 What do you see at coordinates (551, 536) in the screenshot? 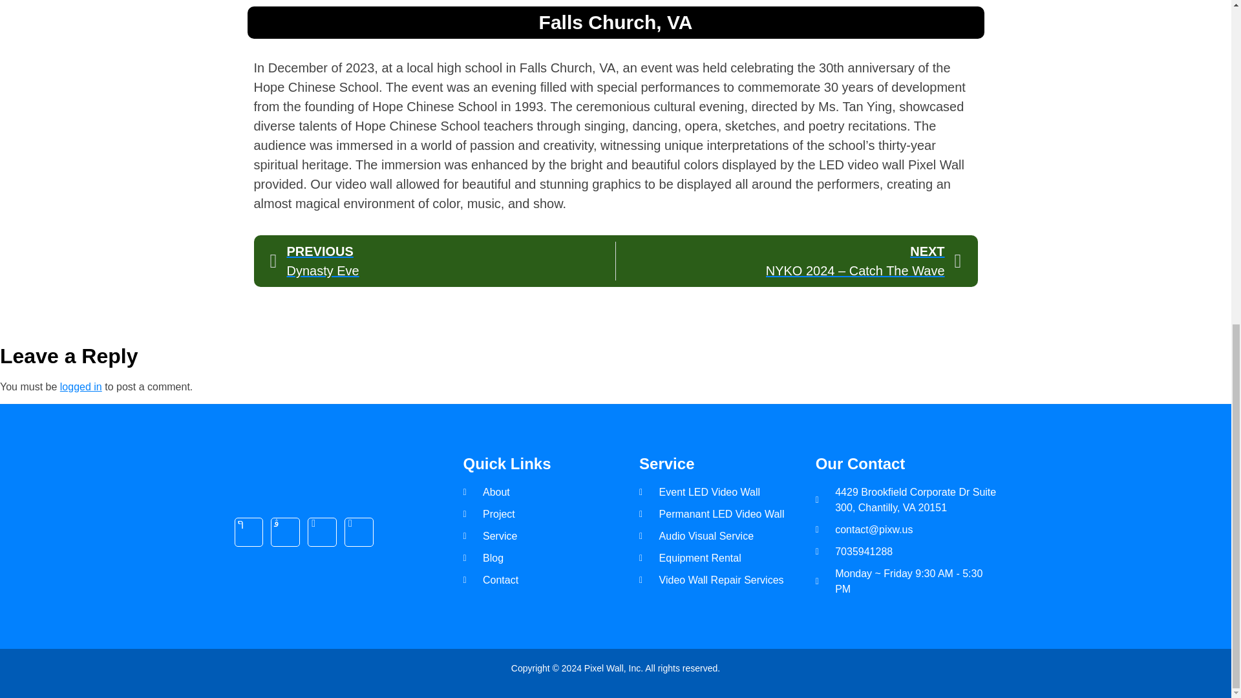
I see `Service` at bounding box center [551, 536].